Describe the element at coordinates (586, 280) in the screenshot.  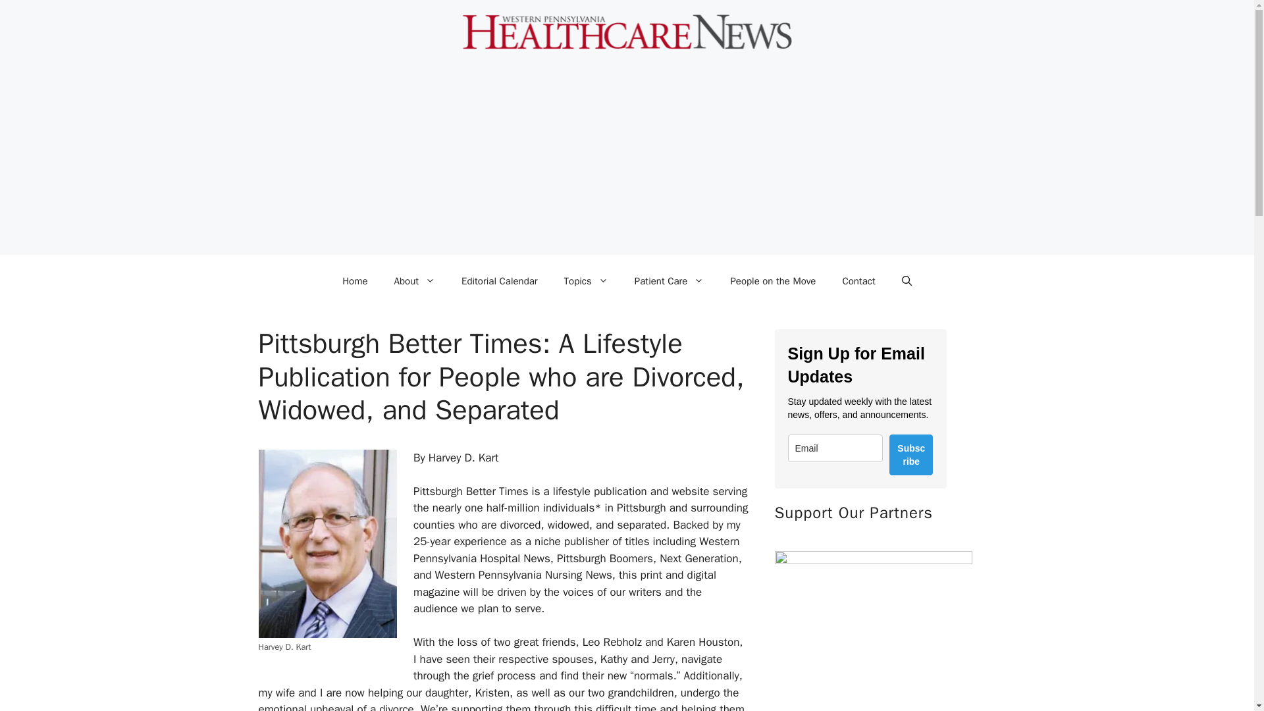
I see `Topics` at that location.